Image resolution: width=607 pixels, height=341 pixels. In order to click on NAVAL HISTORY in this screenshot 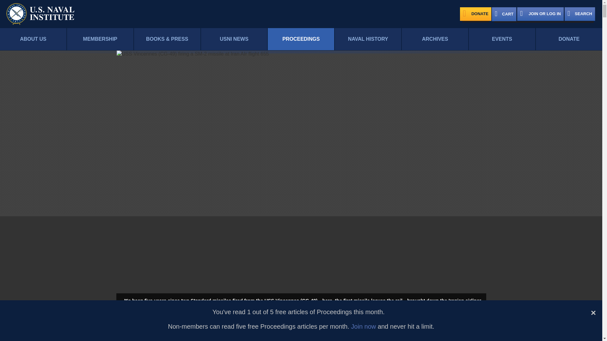, I will do `click(368, 39)`.